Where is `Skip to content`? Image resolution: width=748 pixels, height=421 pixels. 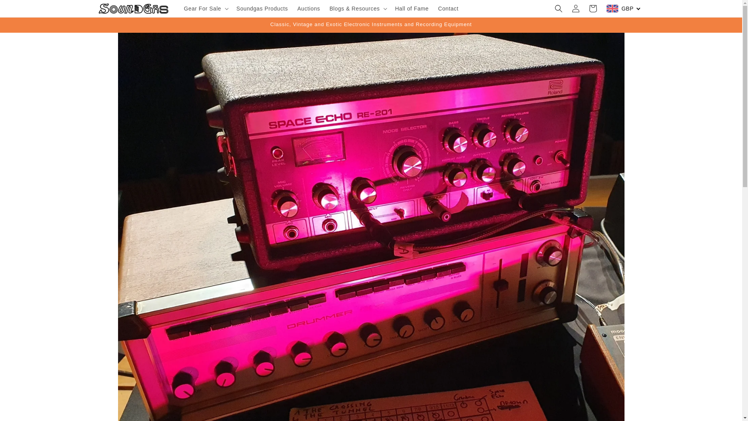 Skip to content is located at coordinates (23, 9).